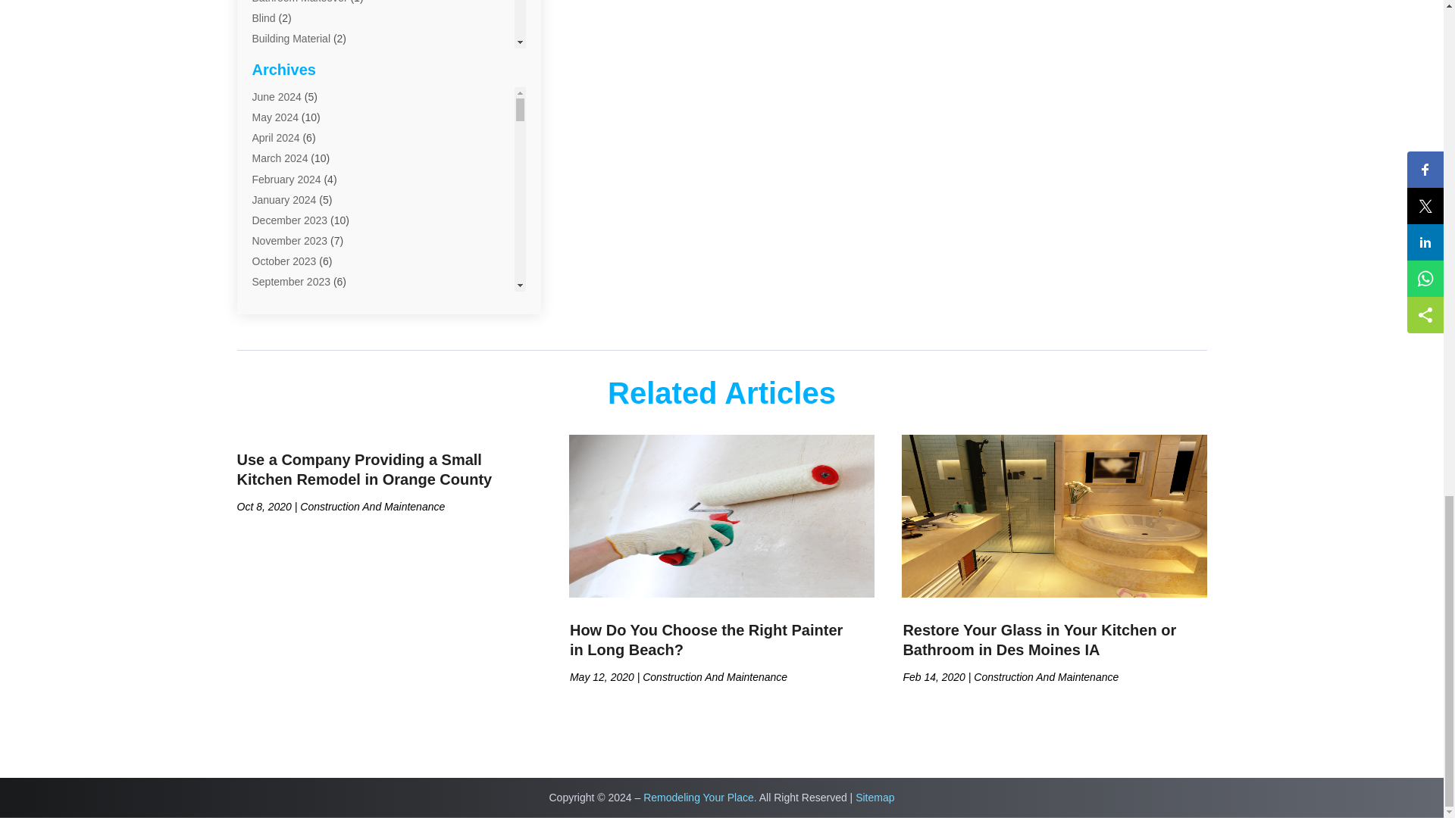 This screenshot has width=1455, height=818. Describe the element at coordinates (309, 121) in the screenshot. I see `Carpet Cleaning Service` at that location.